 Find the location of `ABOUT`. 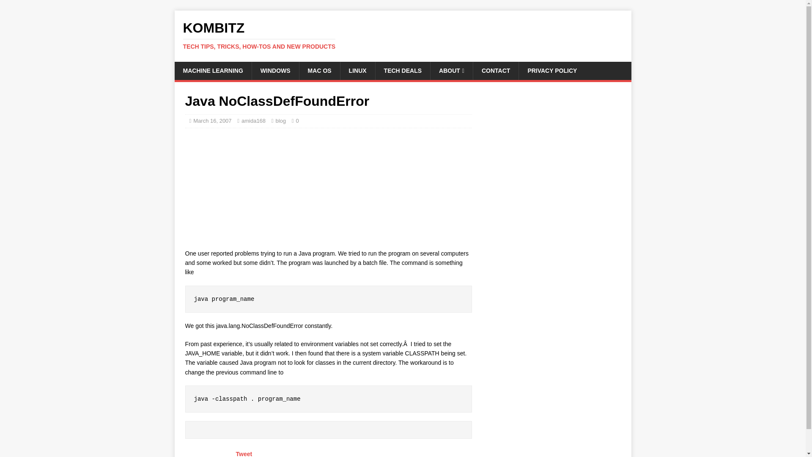

ABOUT is located at coordinates (403, 35).